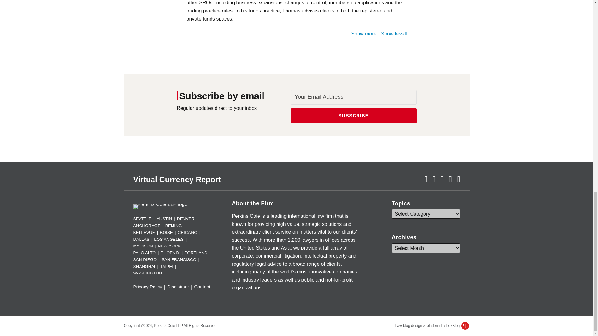  I want to click on LexBlog Logo, so click(465, 325).